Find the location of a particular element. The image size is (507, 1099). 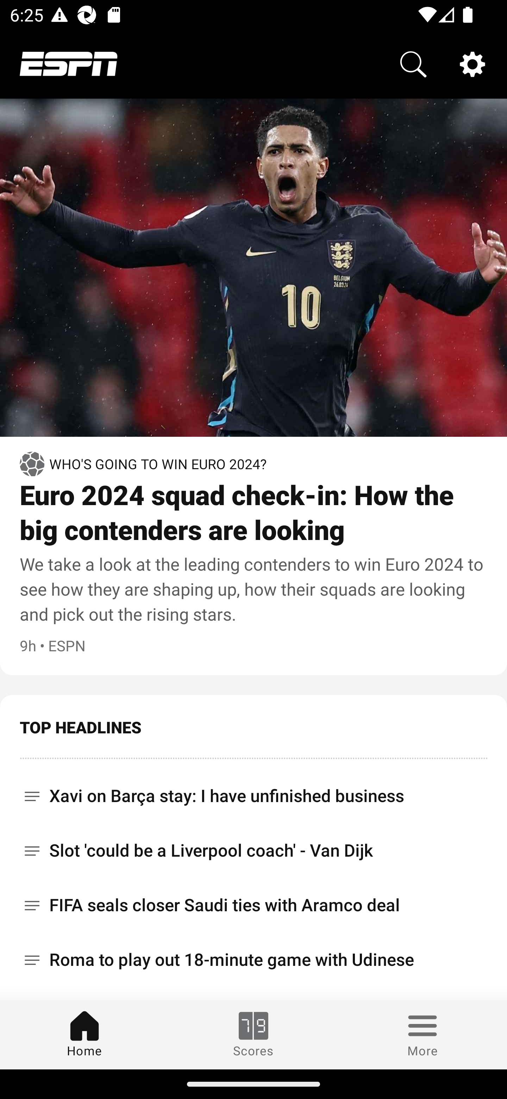

Search is located at coordinates (413, 63).